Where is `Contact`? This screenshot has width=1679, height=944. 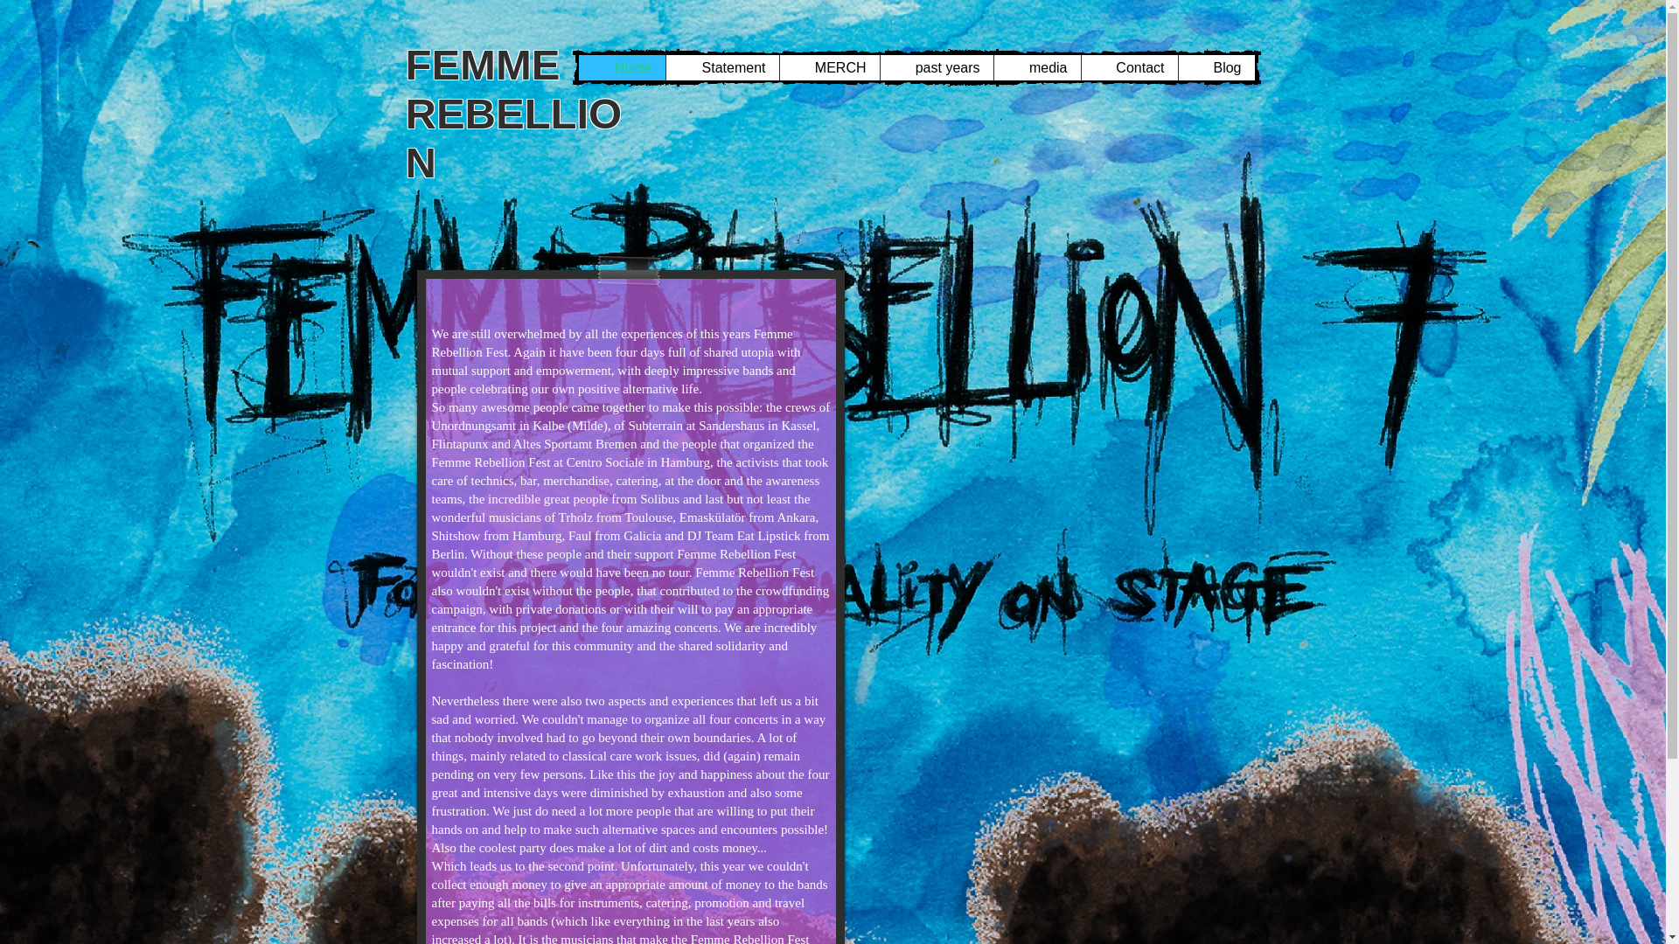
Contact is located at coordinates (1130, 66).